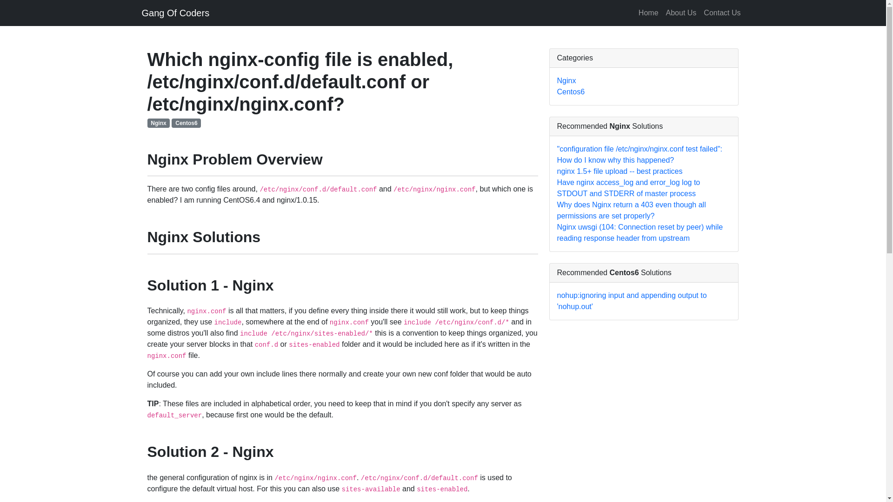 Image resolution: width=893 pixels, height=502 pixels. Describe the element at coordinates (158, 123) in the screenshot. I see `Nginx` at that location.